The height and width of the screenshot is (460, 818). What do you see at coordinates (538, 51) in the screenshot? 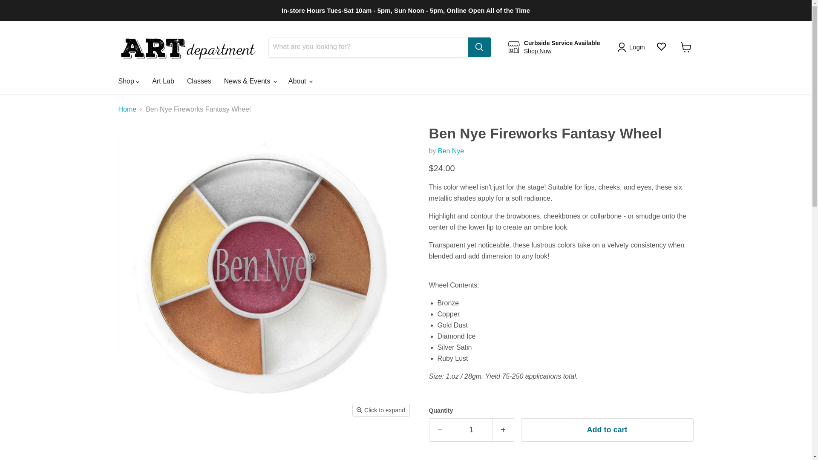
I see `Shop Now` at bounding box center [538, 51].